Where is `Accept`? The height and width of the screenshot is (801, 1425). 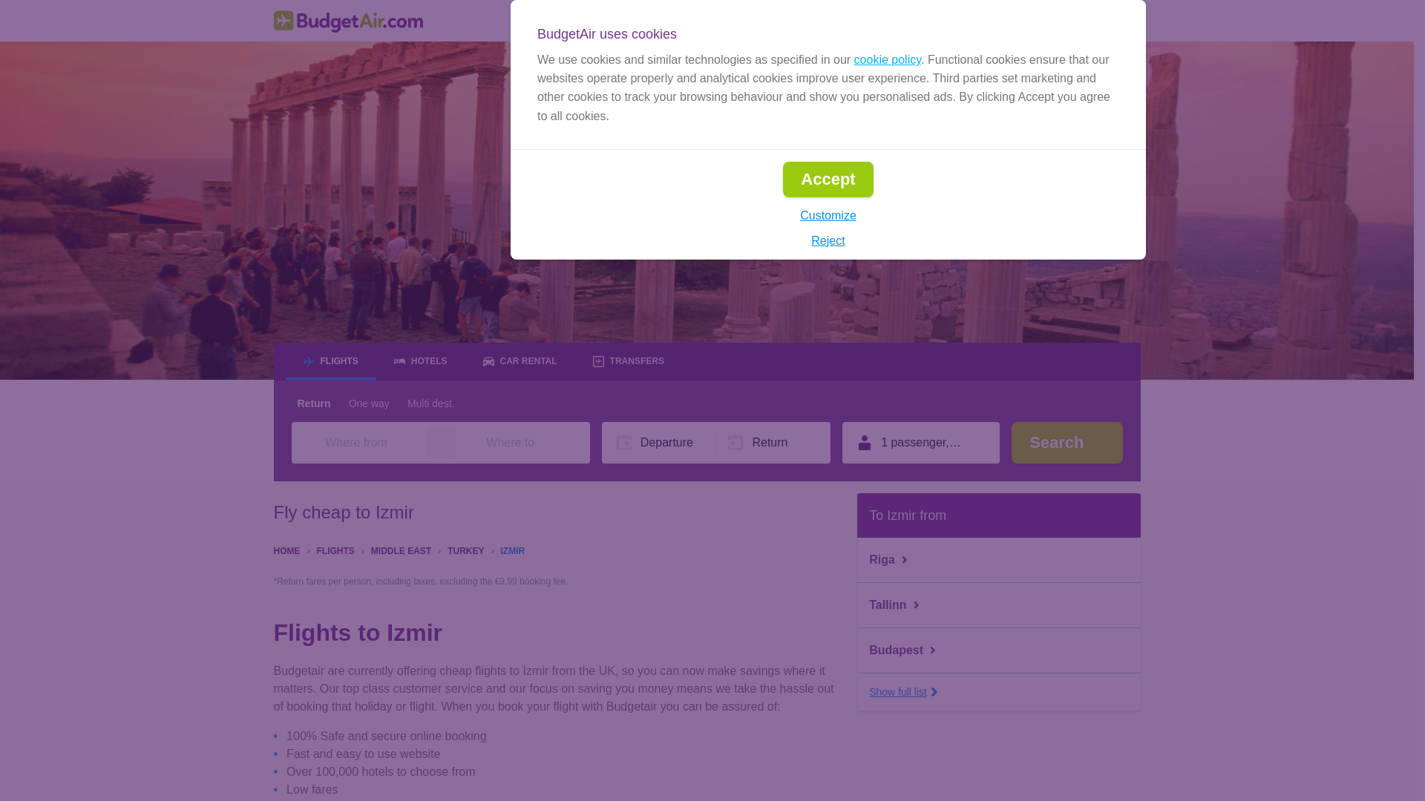
Accept is located at coordinates (827, 179).